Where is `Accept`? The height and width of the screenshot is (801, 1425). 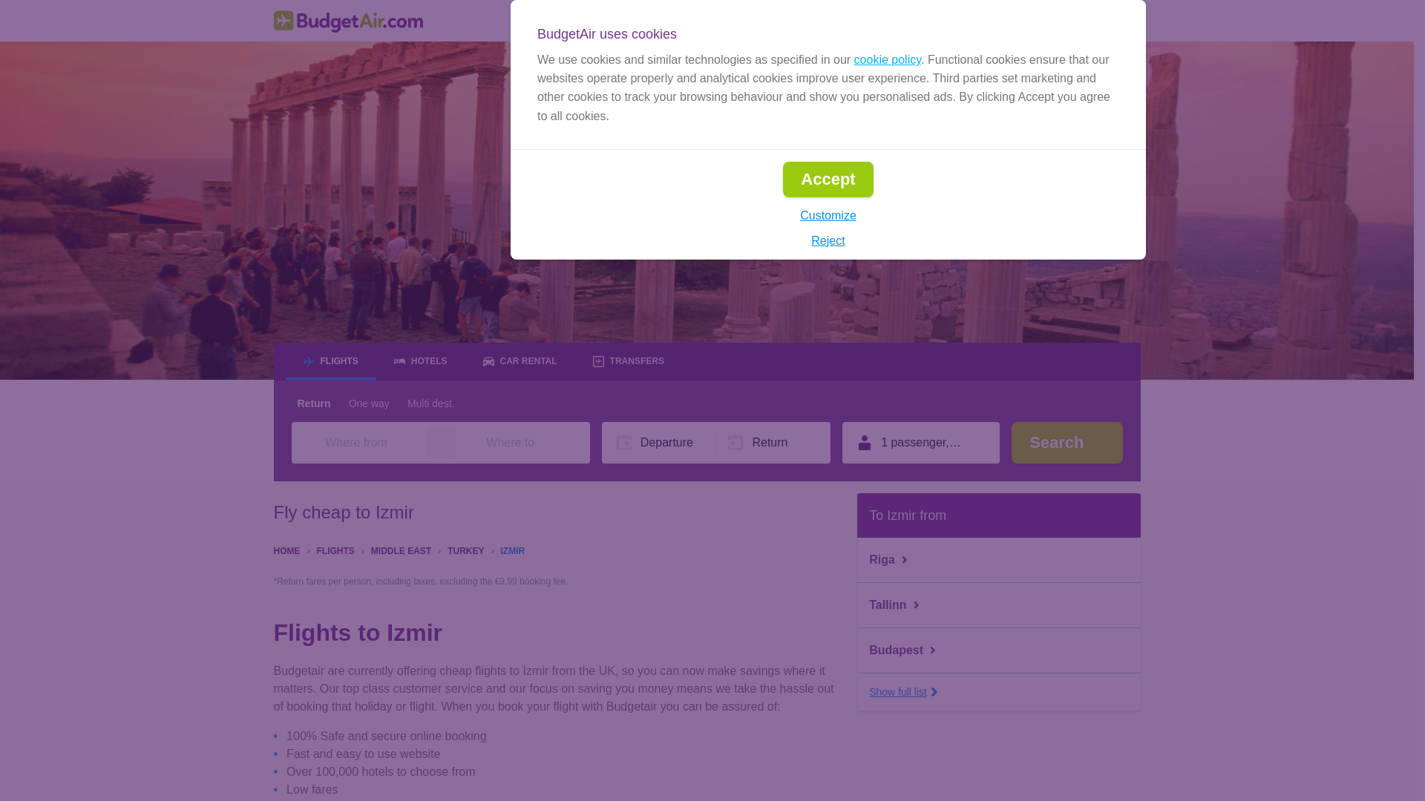
Accept is located at coordinates (827, 179).